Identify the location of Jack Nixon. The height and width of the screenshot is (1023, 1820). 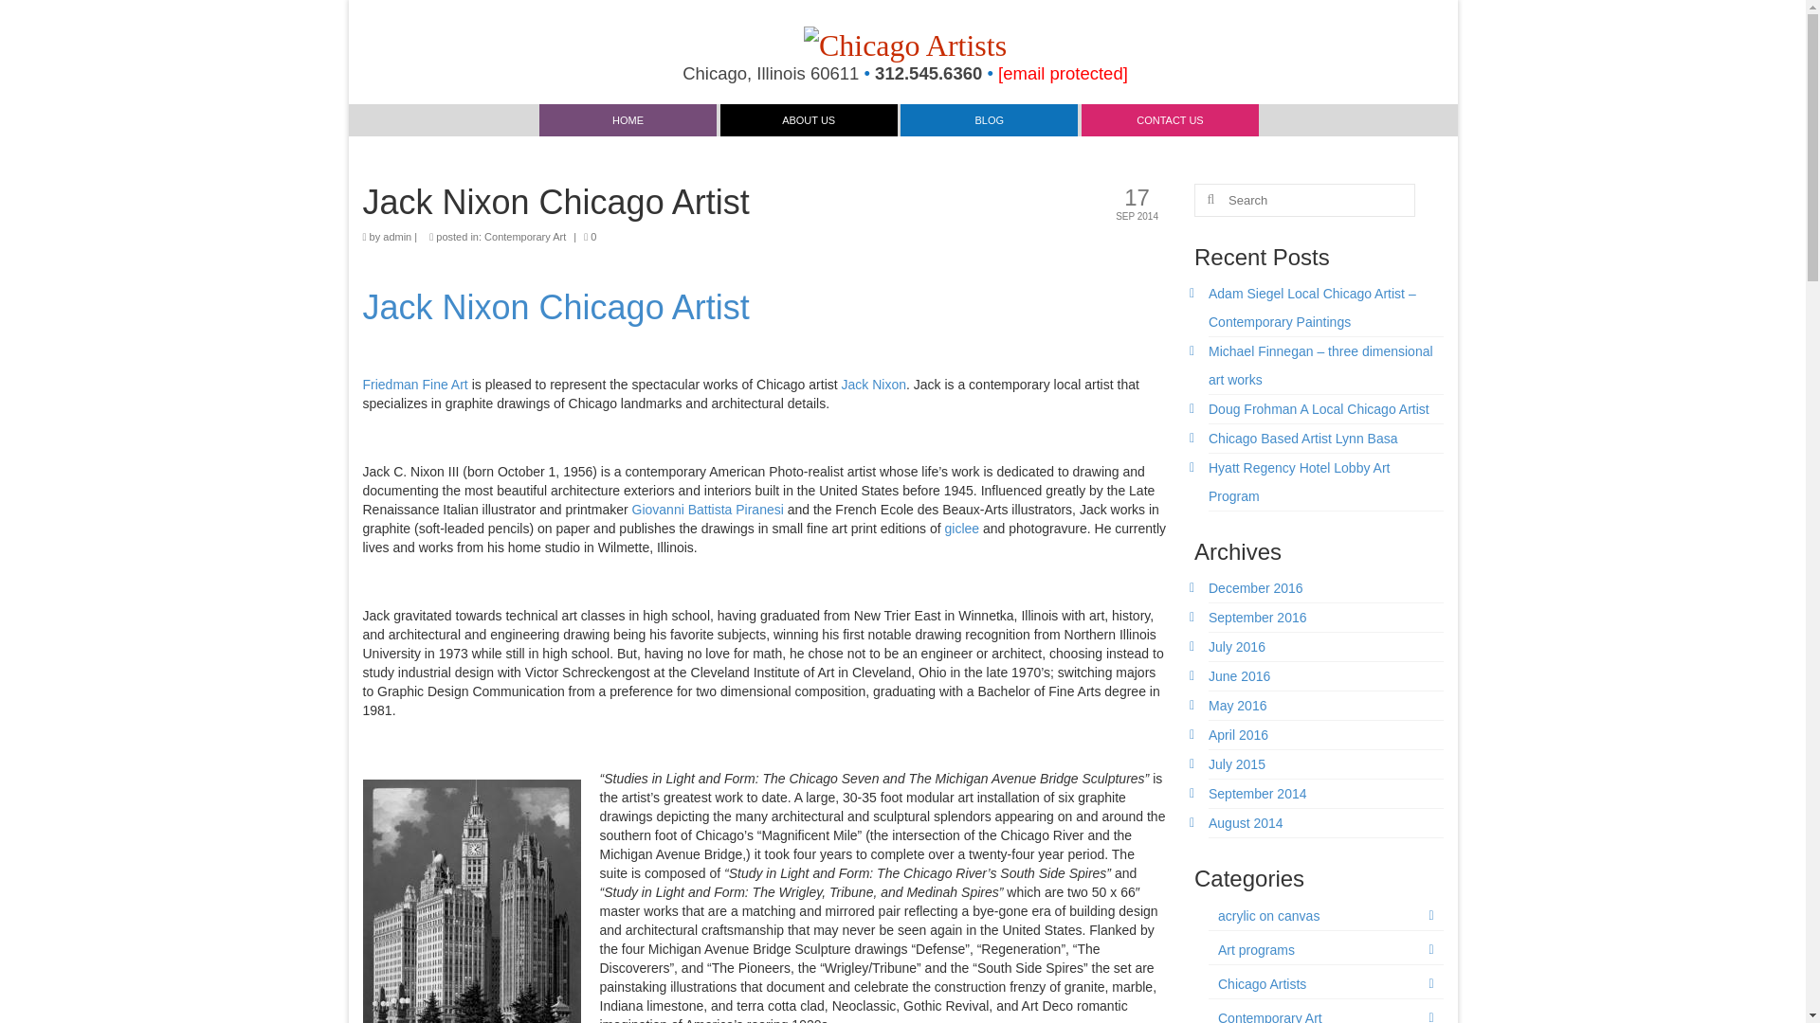
(874, 385).